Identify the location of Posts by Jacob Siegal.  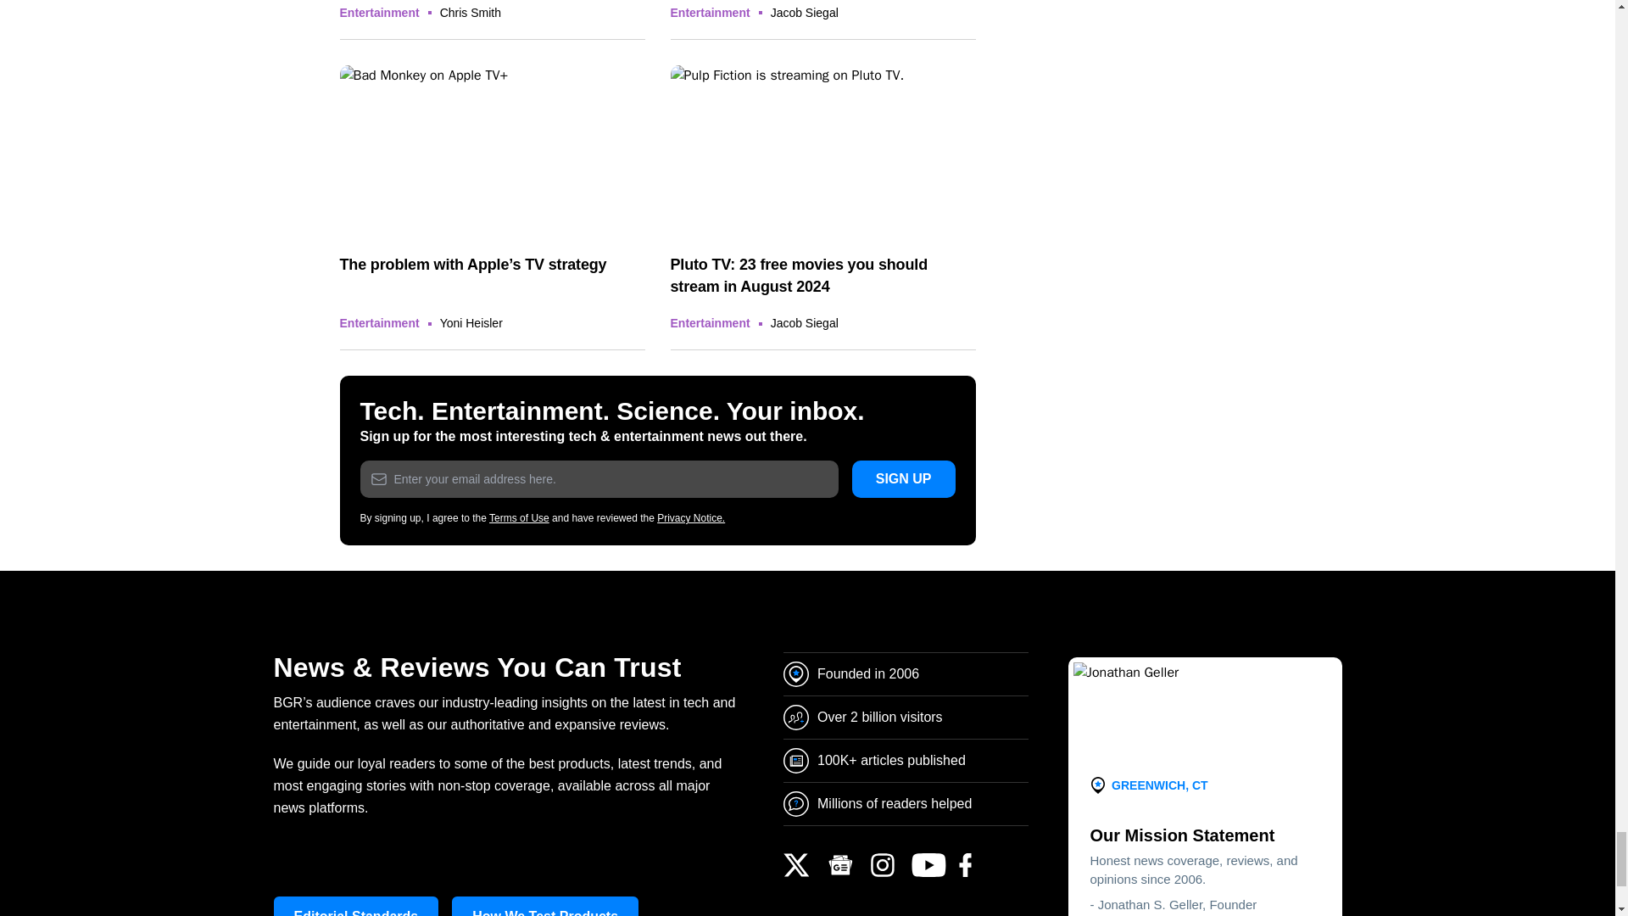
(804, 322).